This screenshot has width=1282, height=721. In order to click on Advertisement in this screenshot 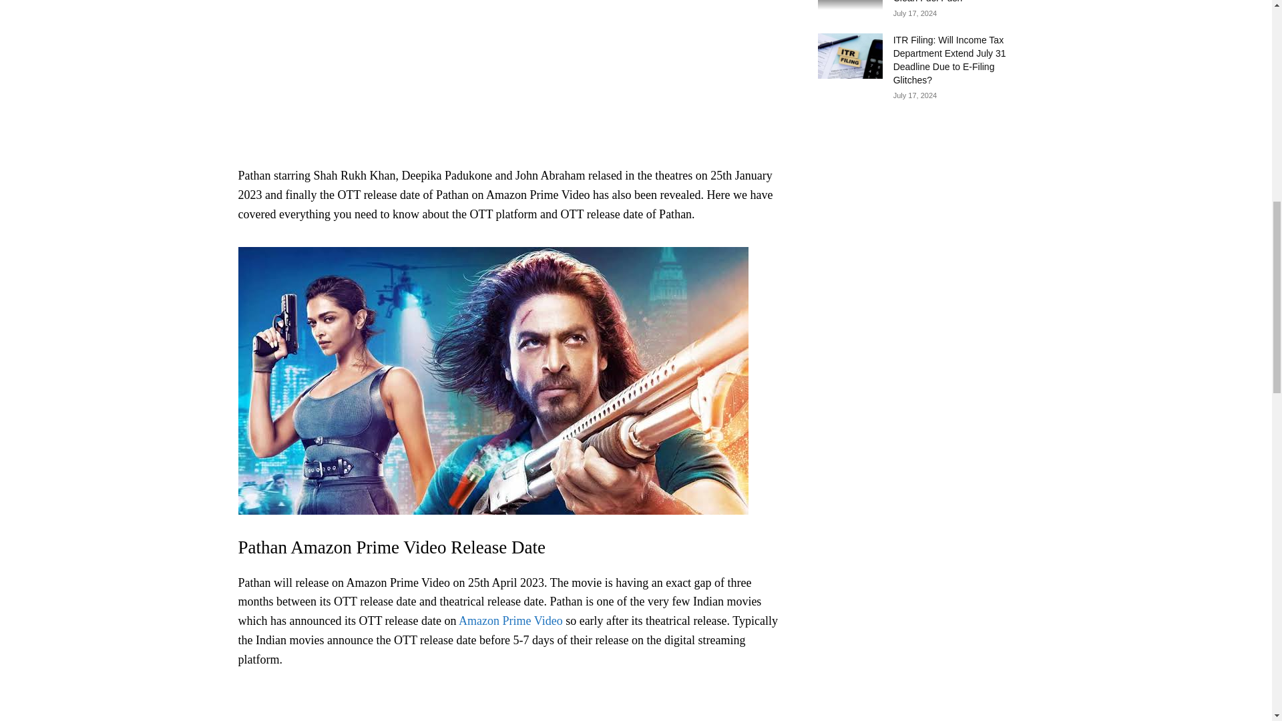, I will do `click(511, 80)`.